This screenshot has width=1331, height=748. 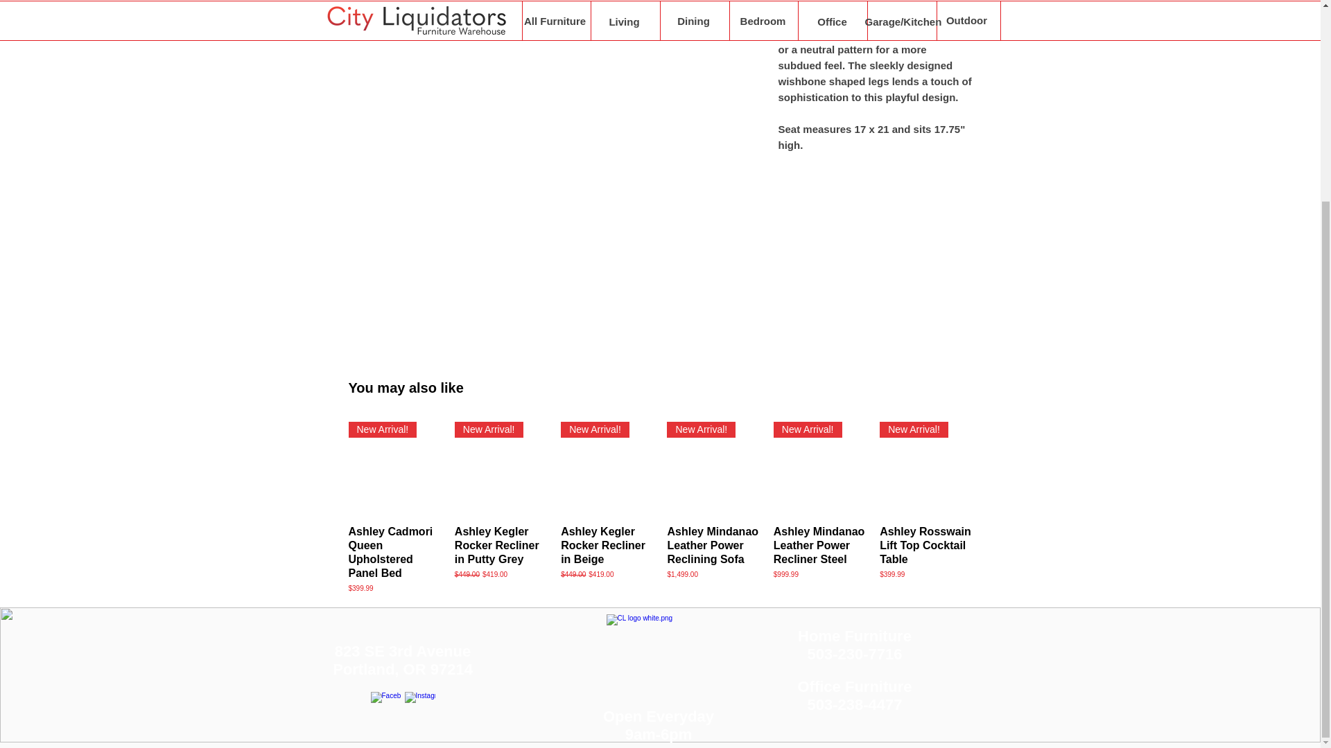 What do you see at coordinates (819, 467) in the screenshot?
I see `New Arrival!` at bounding box center [819, 467].